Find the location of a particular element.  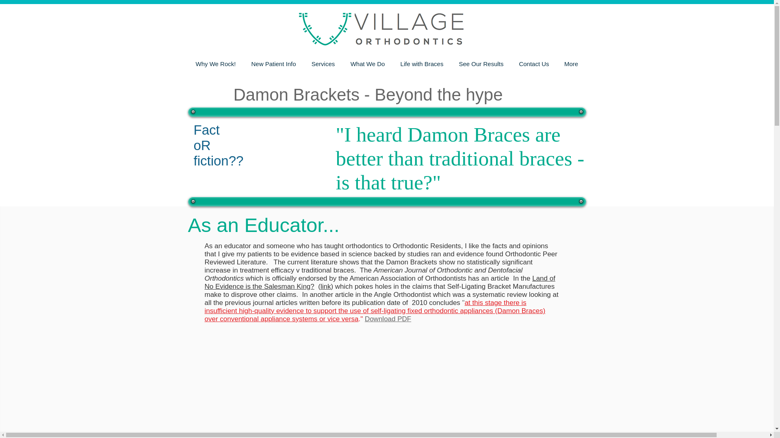

Contact Us is located at coordinates (534, 64).